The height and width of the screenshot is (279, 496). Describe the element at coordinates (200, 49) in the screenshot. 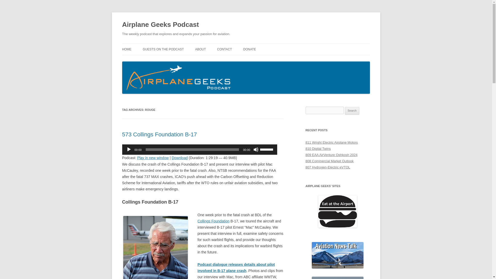

I see `ABOUT` at that location.